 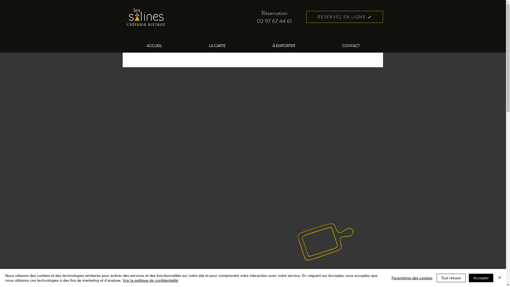 I want to click on Scroll, so click(x=11, y=143).